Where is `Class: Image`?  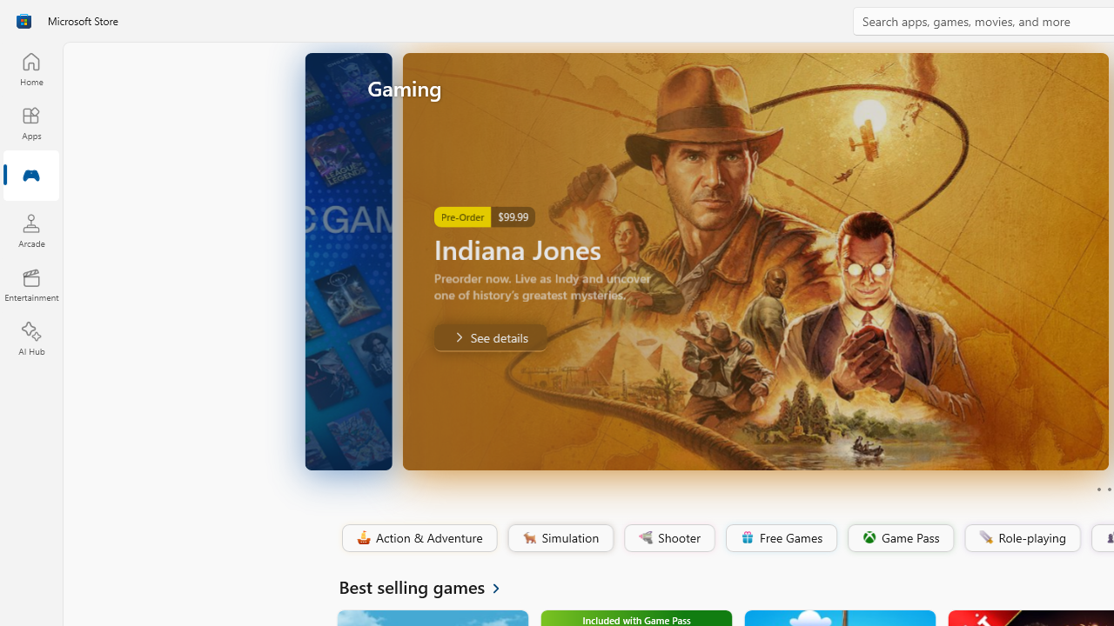 Class: Image is located at coordinates (985, 536).